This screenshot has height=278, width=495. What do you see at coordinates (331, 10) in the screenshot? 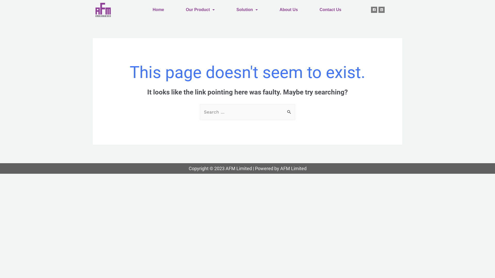
I see `Contact Us` at bounding box center [331, 10].